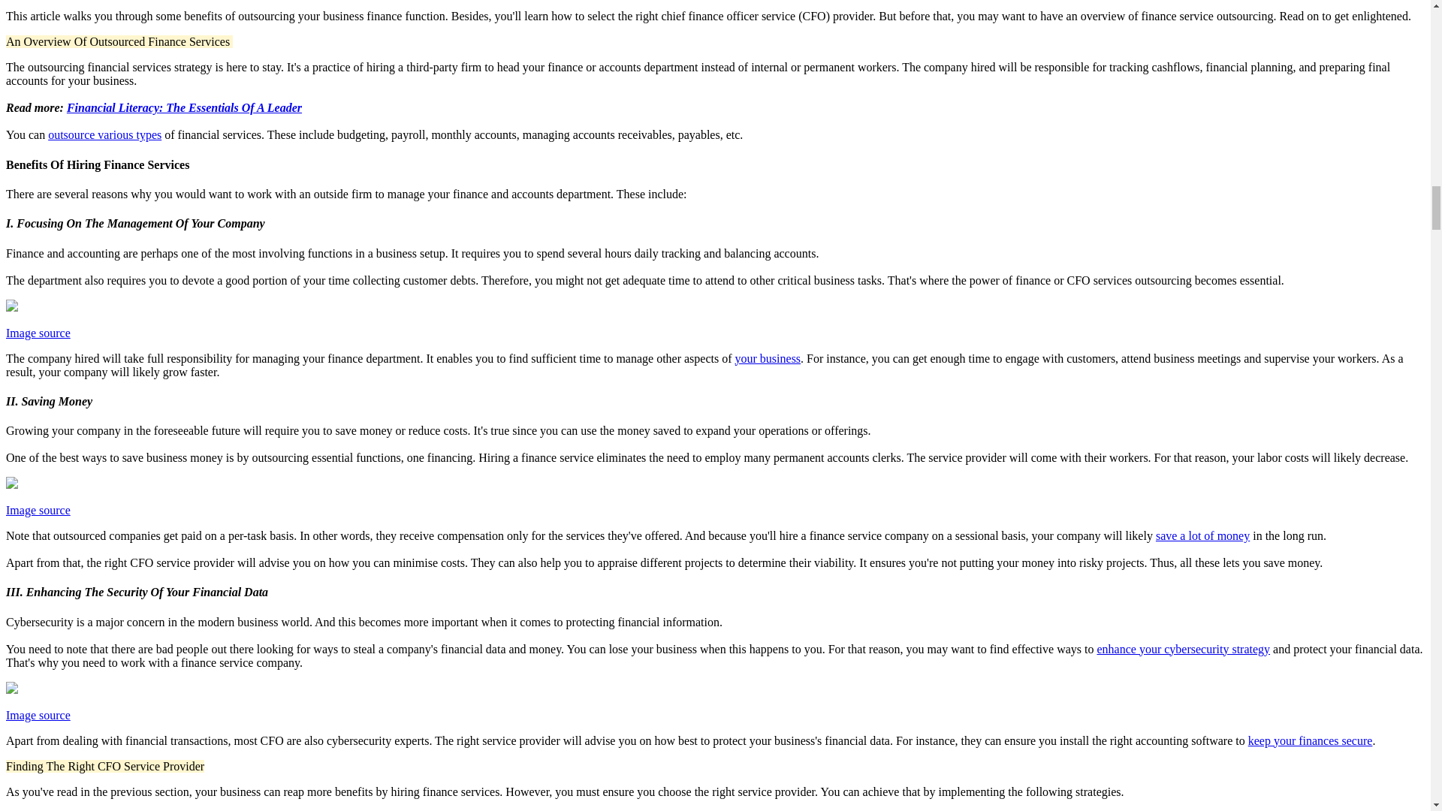 Image resolution: width=1442 pixels, height=811 pixels. I want to click on Image source, so click(38, 333).